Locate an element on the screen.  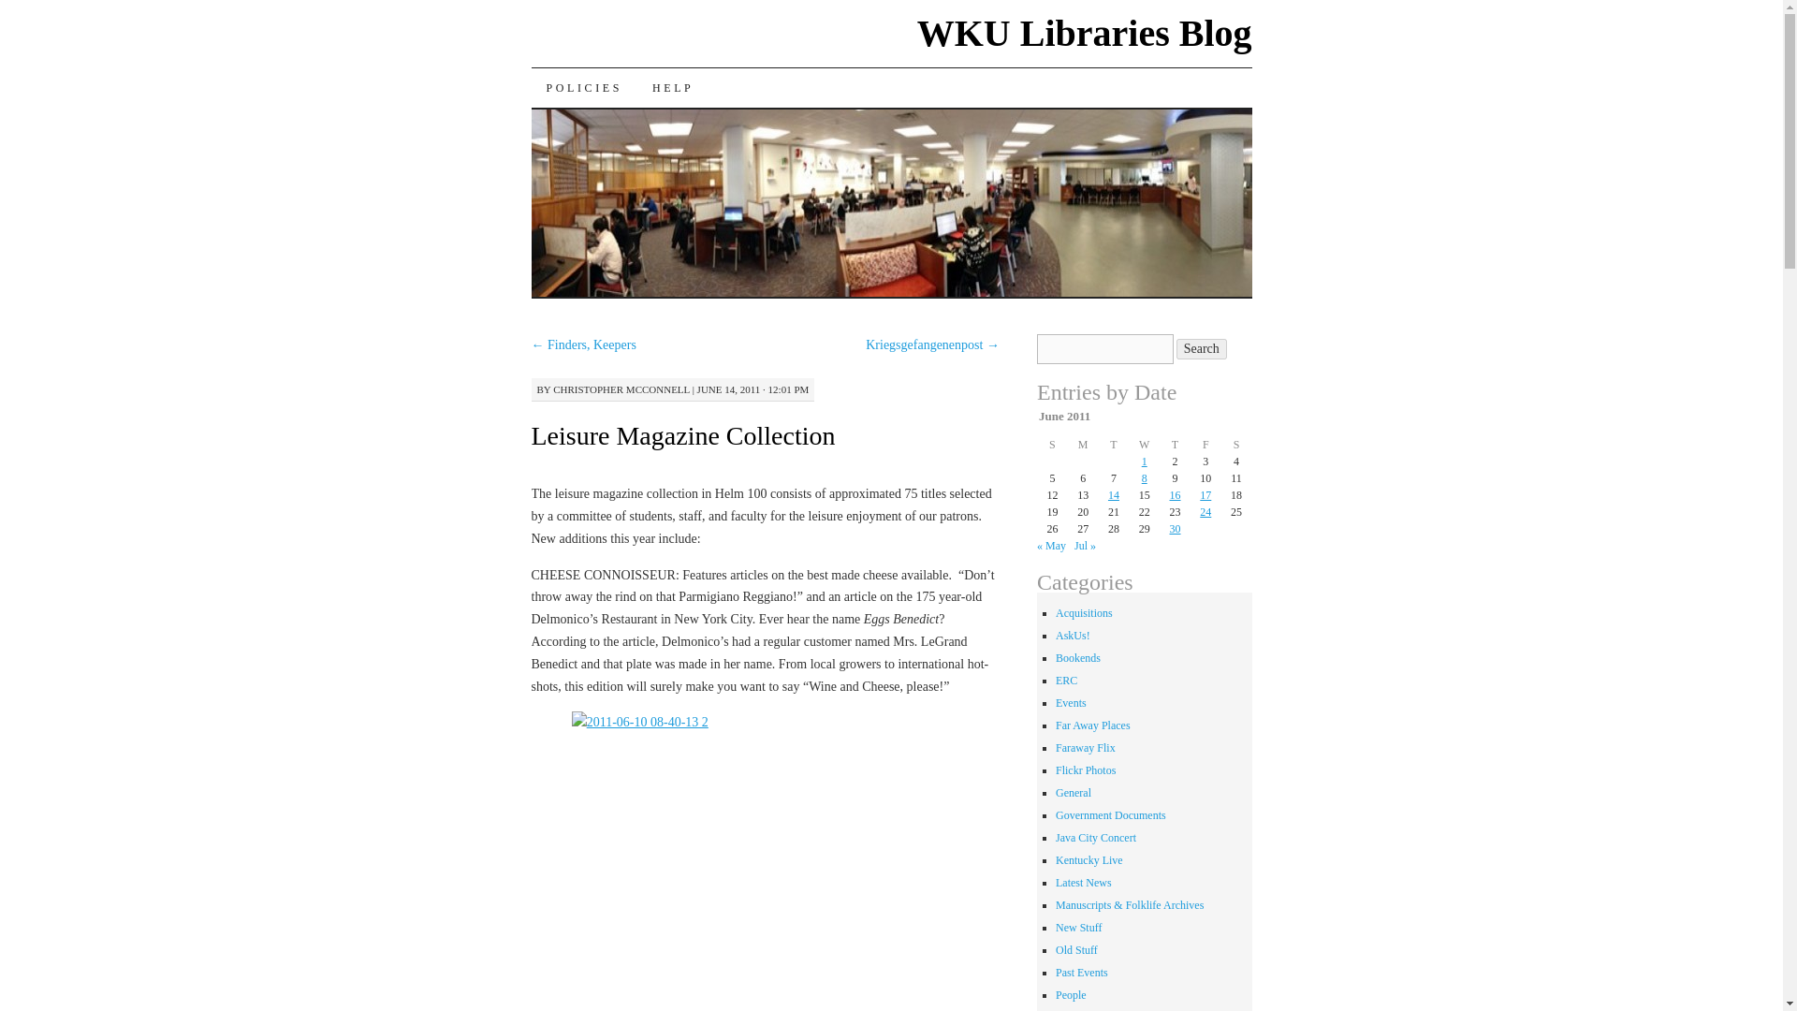
Tuesday is located at coordinates (1114, 444).